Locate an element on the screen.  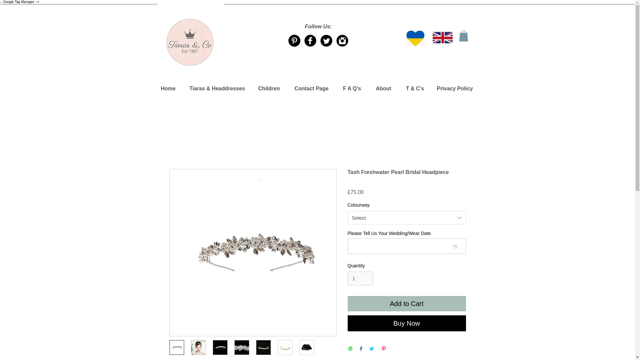
Privacy Policy is located at coordinates (455, 88).